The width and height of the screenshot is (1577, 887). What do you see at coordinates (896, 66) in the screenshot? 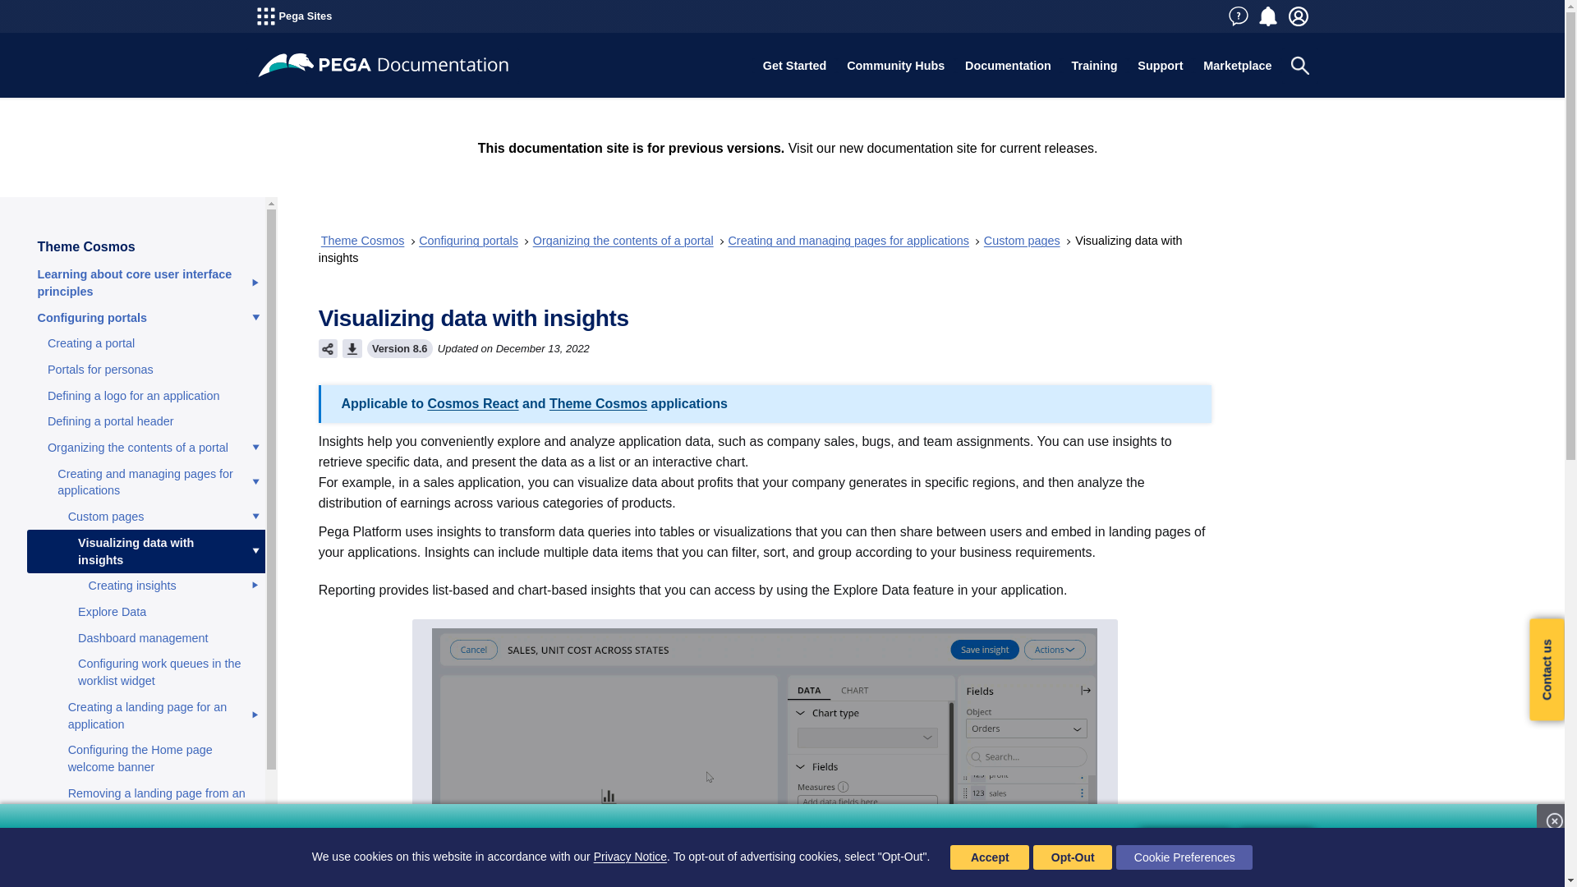
I see `Community Hubs` at bounding box center [896, 66].